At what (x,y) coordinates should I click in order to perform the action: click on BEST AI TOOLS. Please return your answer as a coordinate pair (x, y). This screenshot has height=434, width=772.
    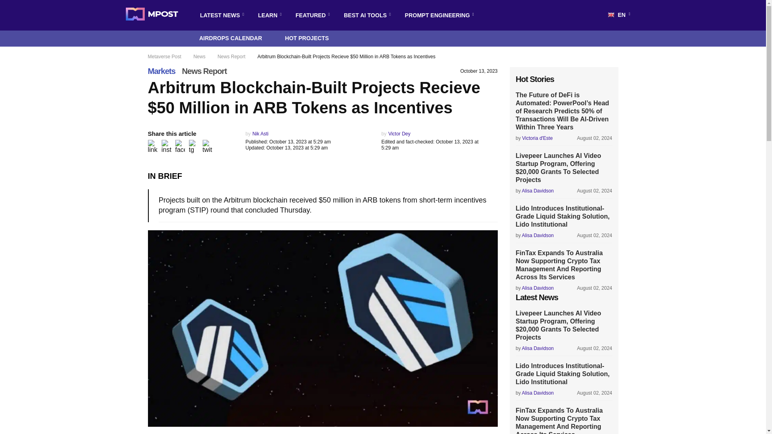
    Looking at the image, I should click on (365, 15).